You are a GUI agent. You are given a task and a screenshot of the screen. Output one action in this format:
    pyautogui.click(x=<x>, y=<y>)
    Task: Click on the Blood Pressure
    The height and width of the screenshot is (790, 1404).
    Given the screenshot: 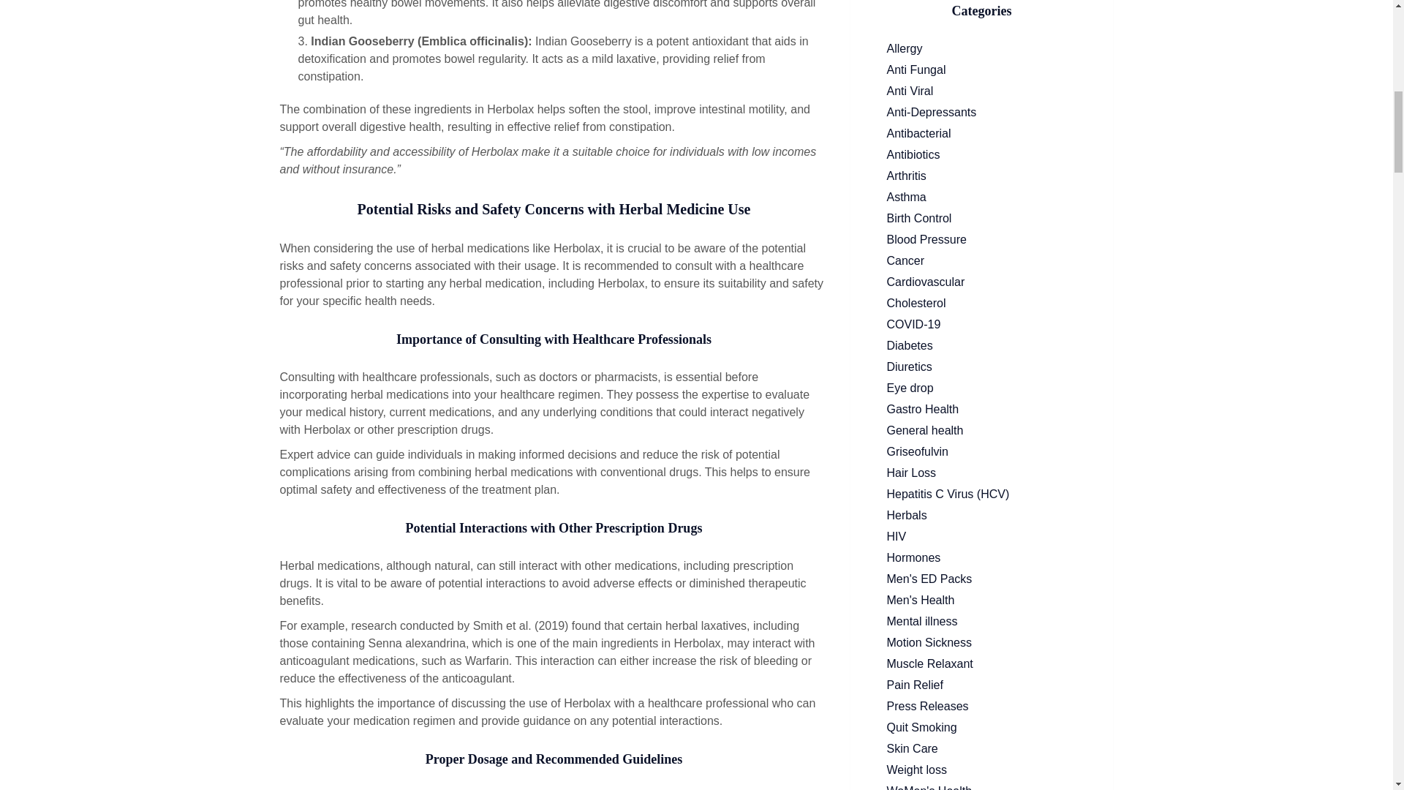 What is the action you would take?
    pyautogui.click(x=981, y=240)
    